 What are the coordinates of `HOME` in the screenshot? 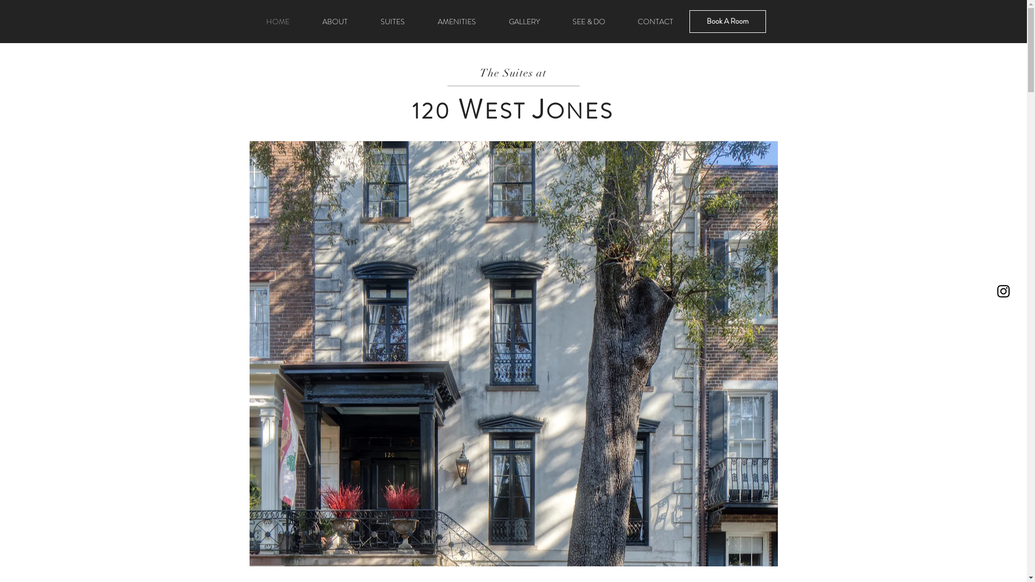 It's located at (278, 22).